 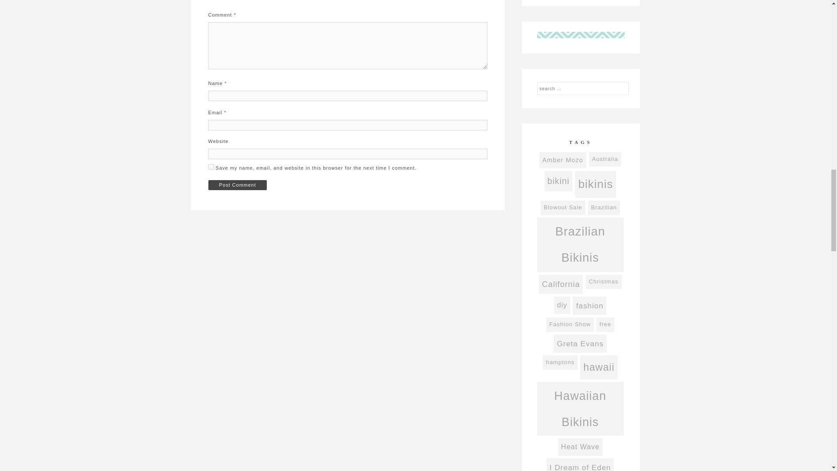 I want to click on Post Comment, so click(x=238, y=185).